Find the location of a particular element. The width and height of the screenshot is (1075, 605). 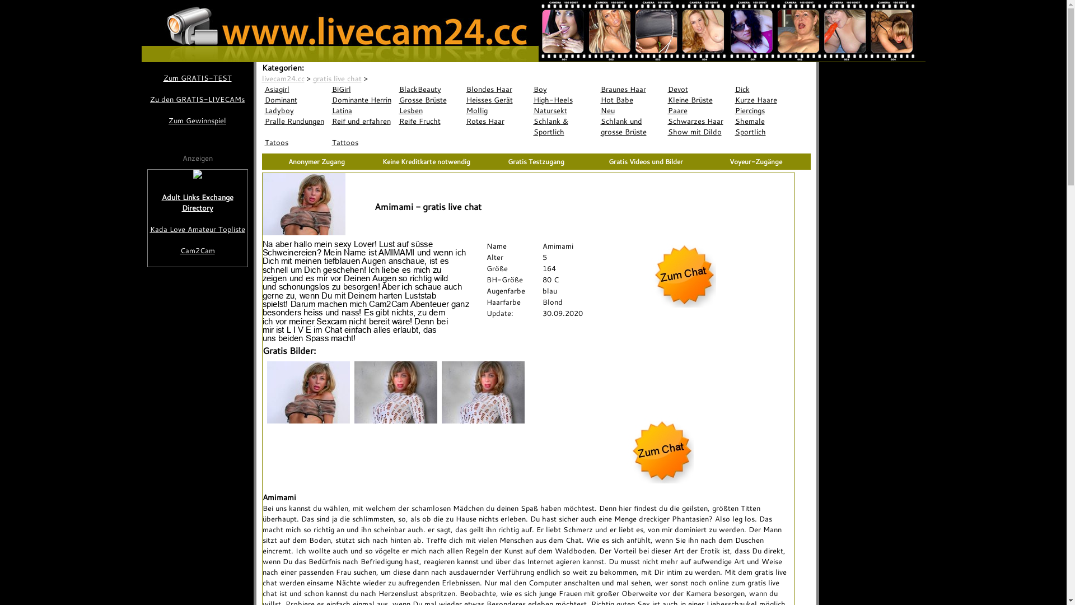

Tatoos is located at coordinates (296, 142).